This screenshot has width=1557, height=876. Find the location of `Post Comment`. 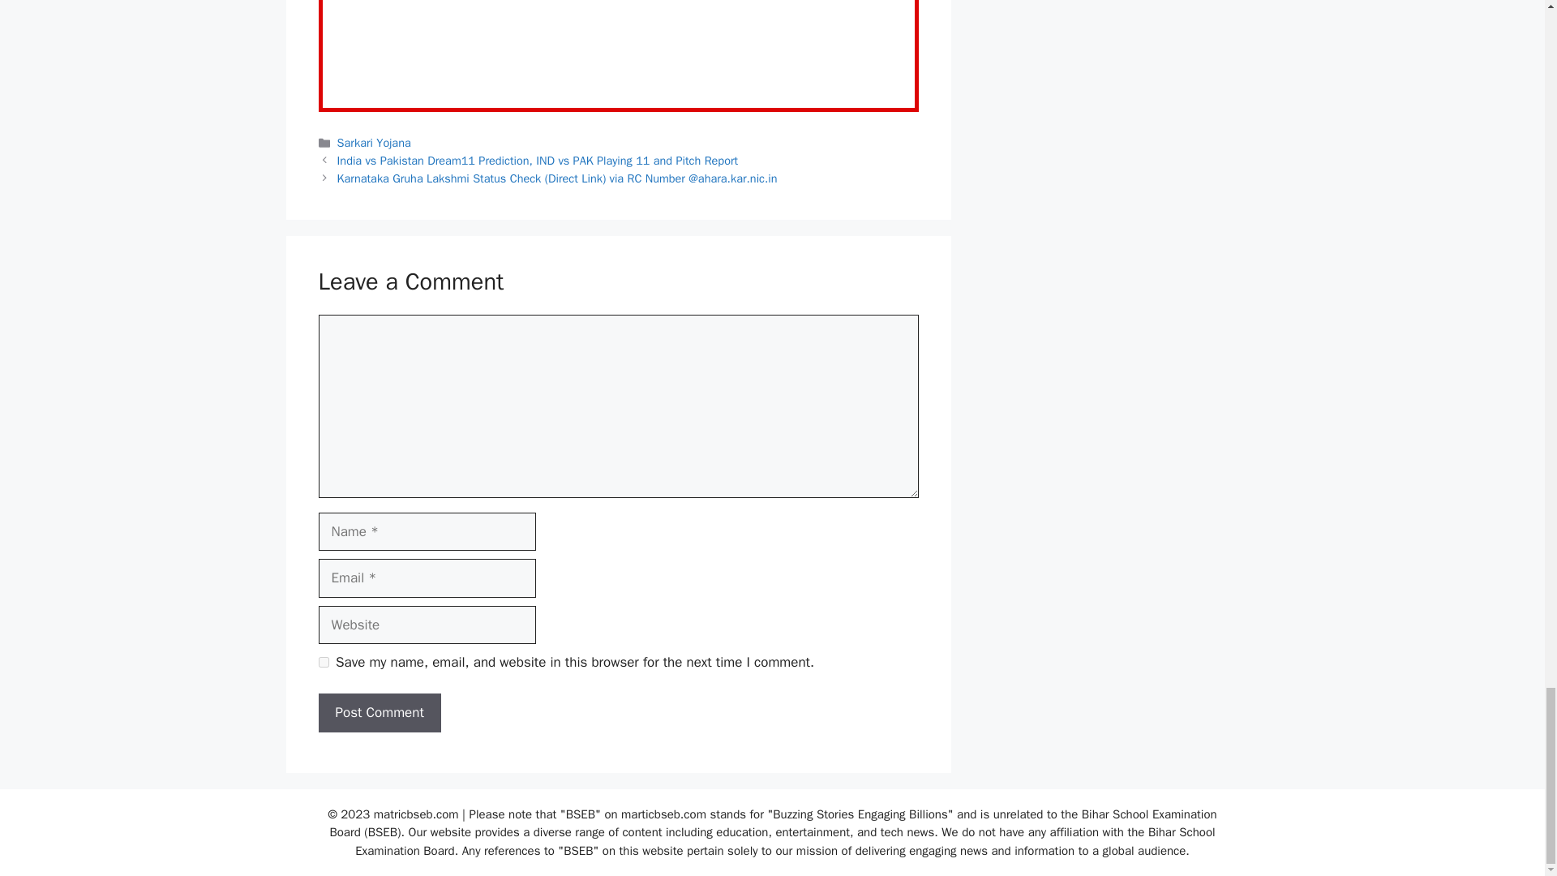

Post Comment is located at coordinates (379, 712).